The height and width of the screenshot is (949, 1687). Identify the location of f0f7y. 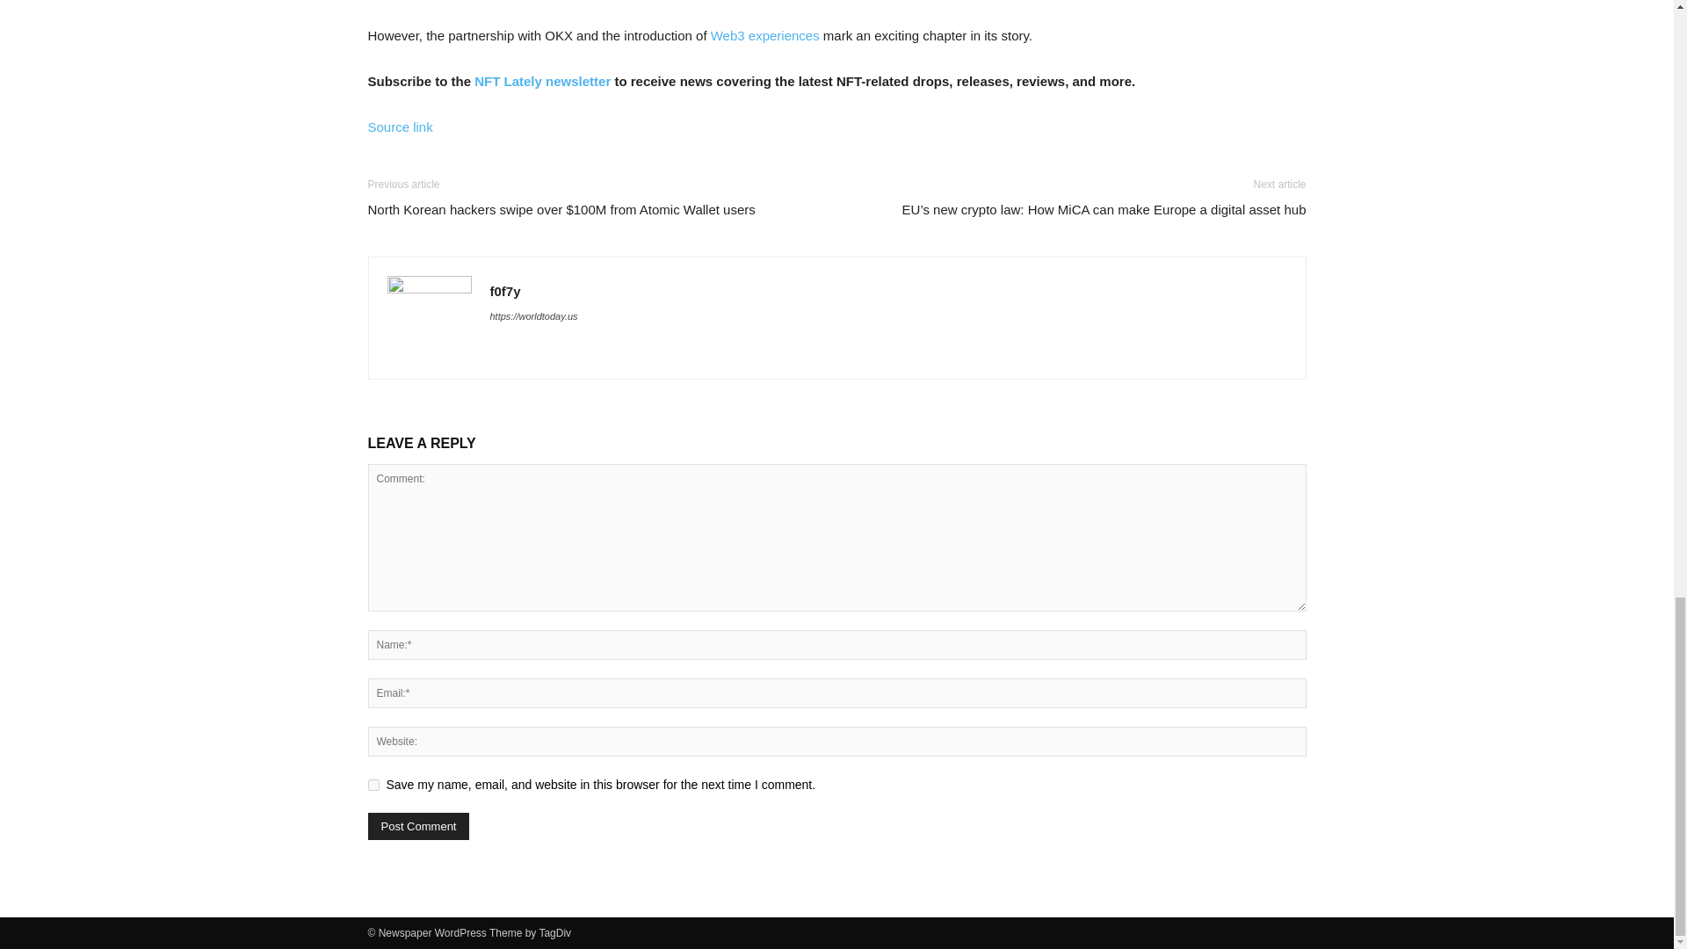
(506, 291).